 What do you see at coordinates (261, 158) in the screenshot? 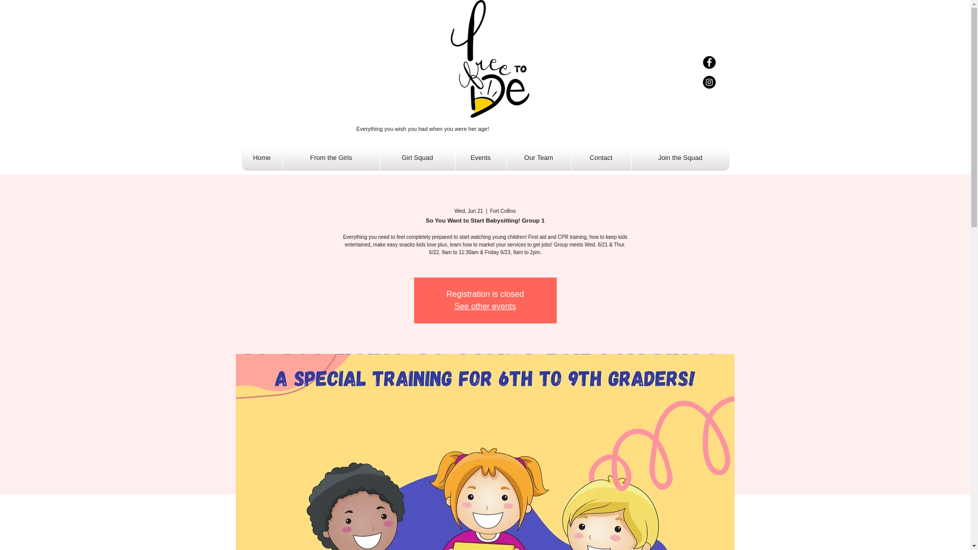
I see `Home` at bounding box center [261, 158].